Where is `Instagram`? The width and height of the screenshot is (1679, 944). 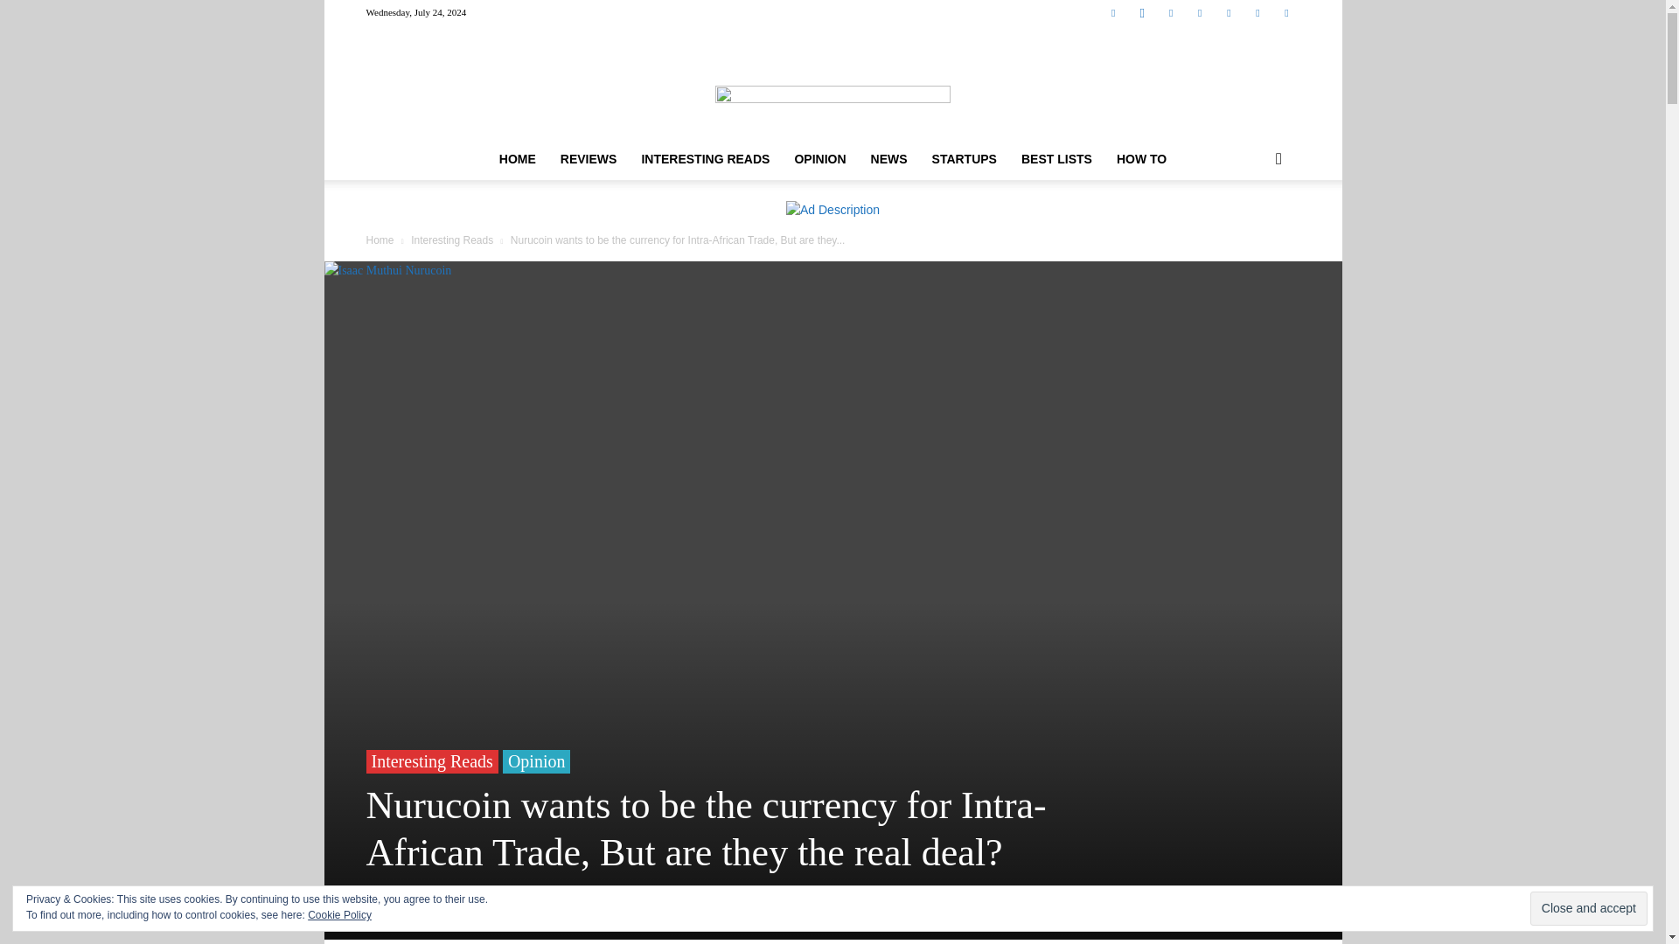
Instagram is located at coordinates (1141, 12).